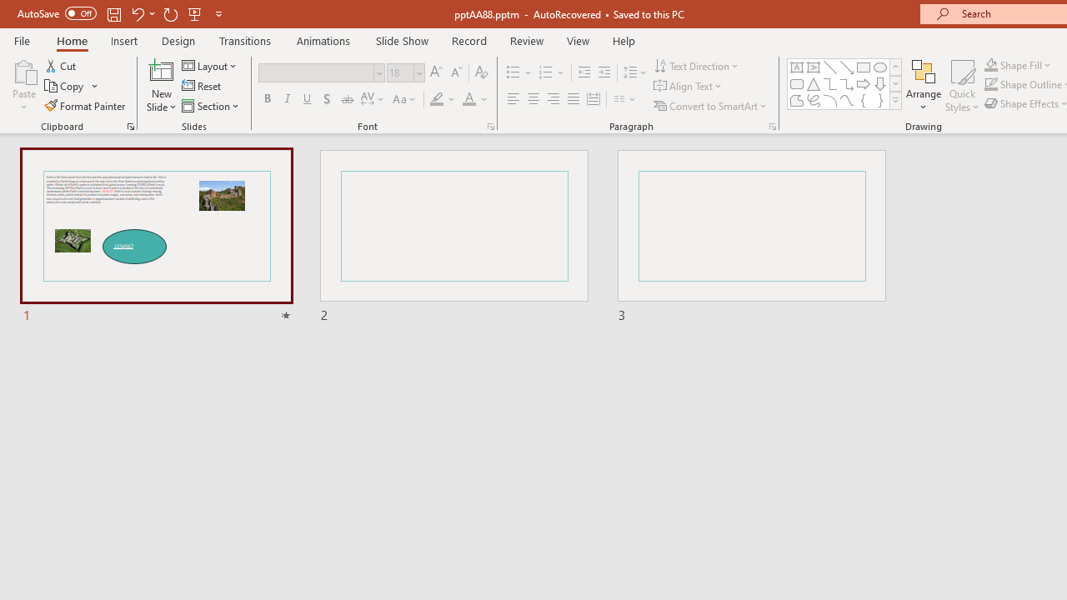 The image size is (1067, 600). What do you see at coordinates (830, 83) in the screenshot?
I see `Connector: Elbow` at bounding box center [830, 83].